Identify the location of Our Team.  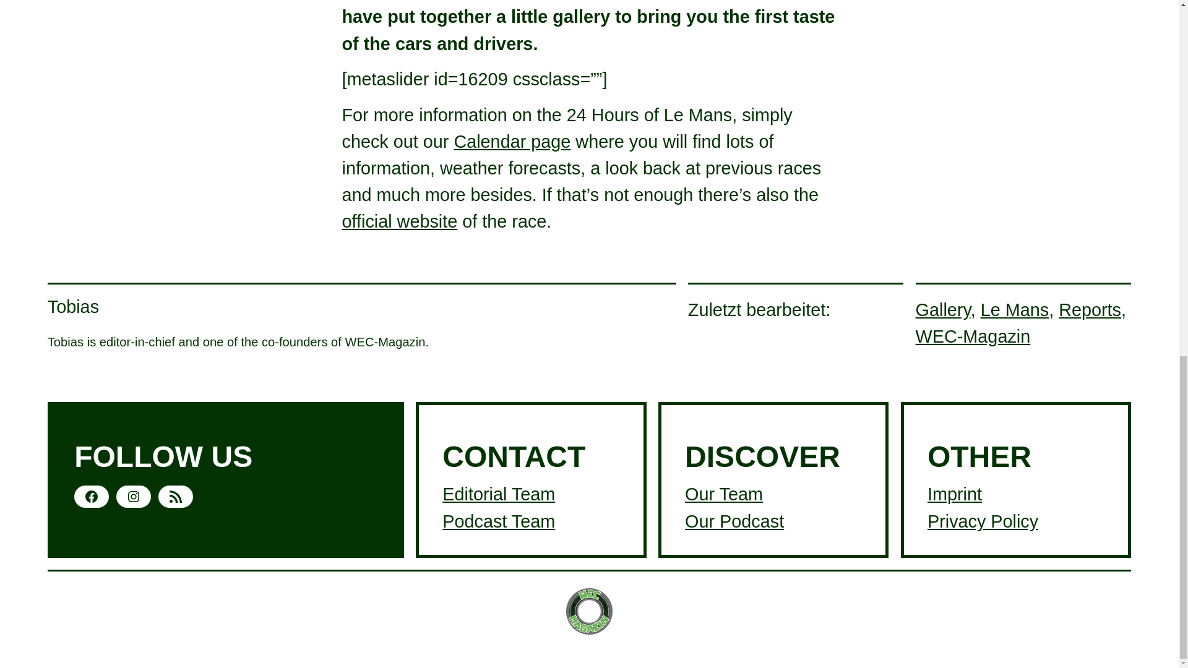
(724, 494).